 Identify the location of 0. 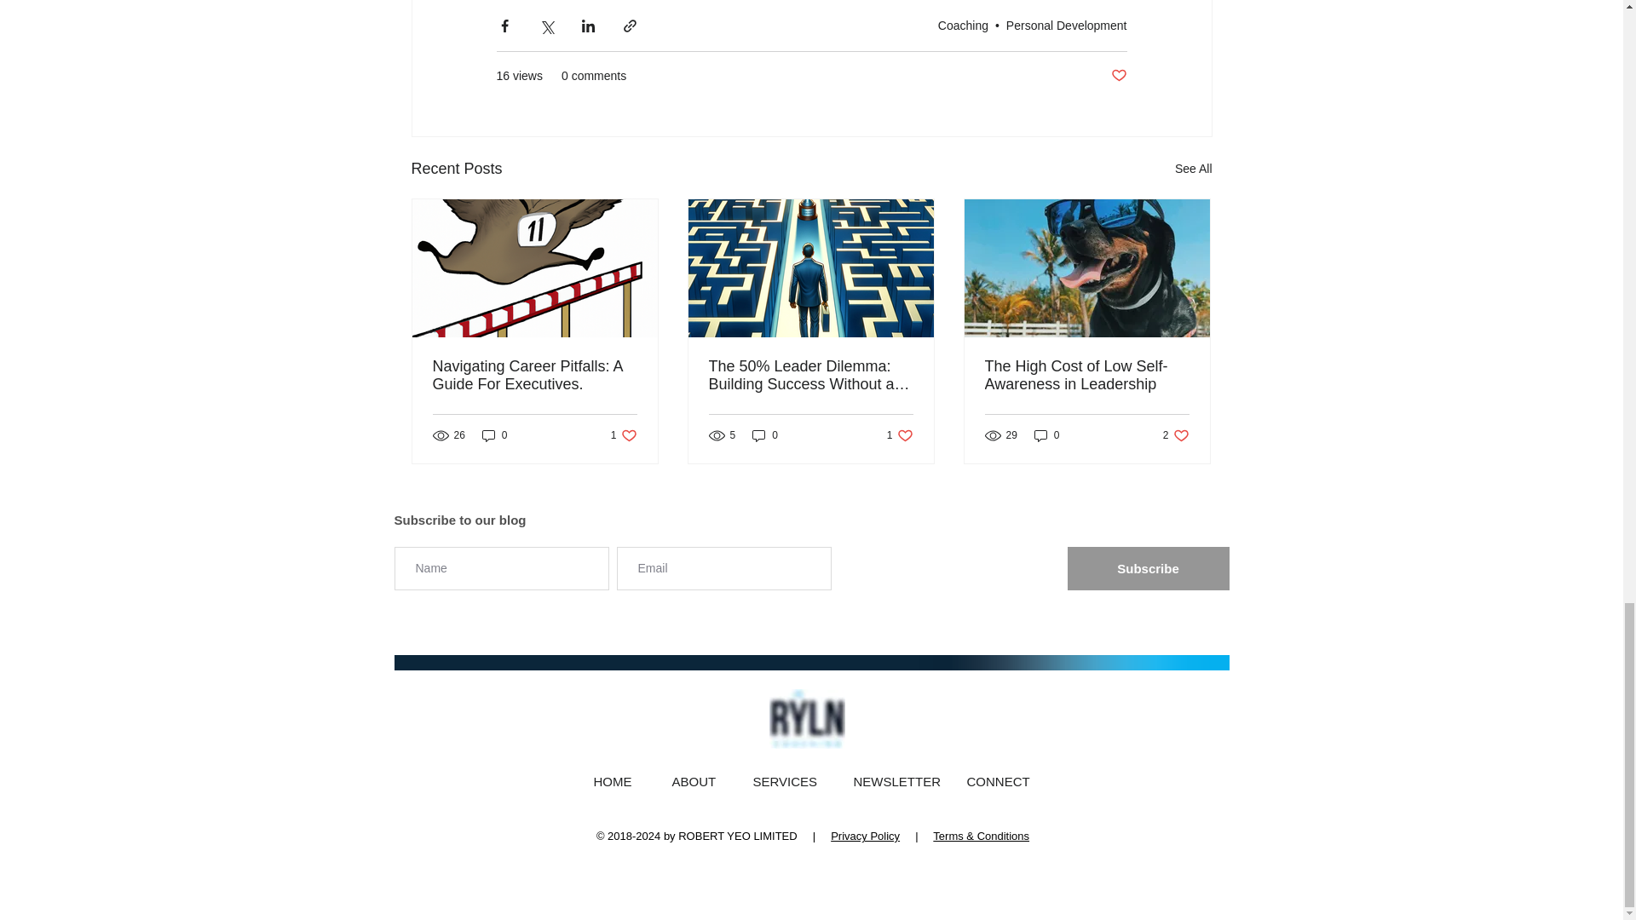
(624, 435).